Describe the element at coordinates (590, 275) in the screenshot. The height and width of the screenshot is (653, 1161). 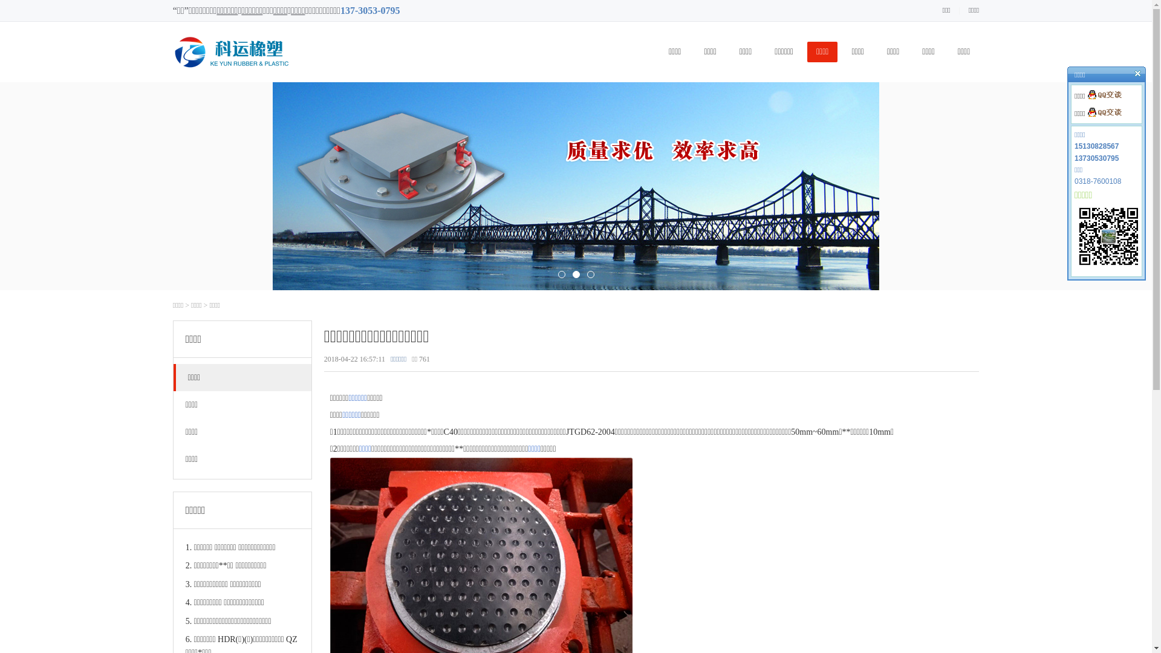
I see `3` at that location.